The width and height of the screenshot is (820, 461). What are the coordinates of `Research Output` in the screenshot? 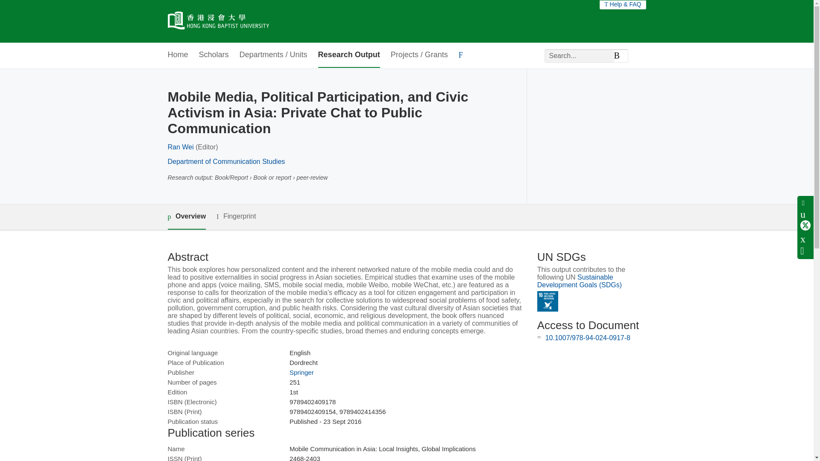 It's located at (349, 55).